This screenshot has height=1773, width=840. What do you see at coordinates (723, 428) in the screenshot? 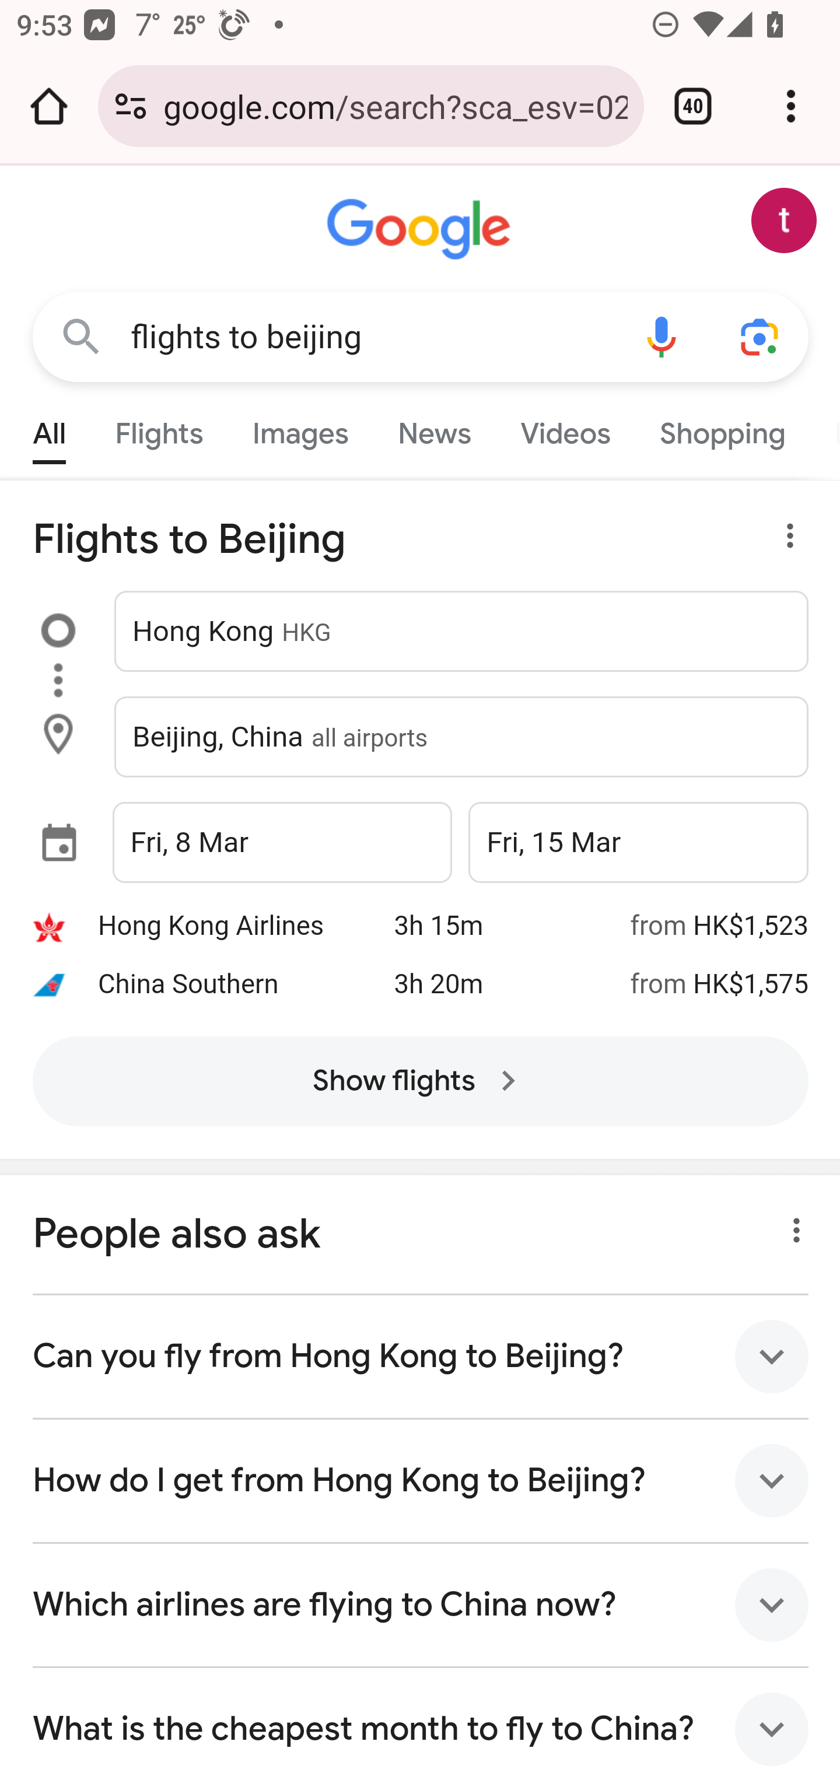
I see `Shopping` at bounding box center [723, 428].